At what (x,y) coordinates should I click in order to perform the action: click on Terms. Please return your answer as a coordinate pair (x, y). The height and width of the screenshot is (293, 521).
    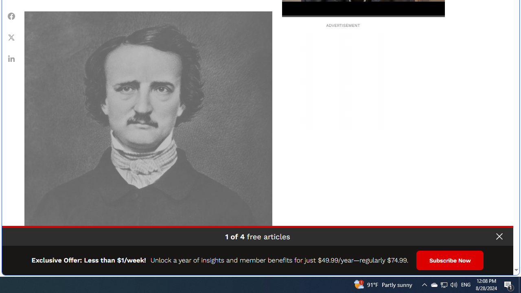
    Looking at the image, I should click on (506, 266).